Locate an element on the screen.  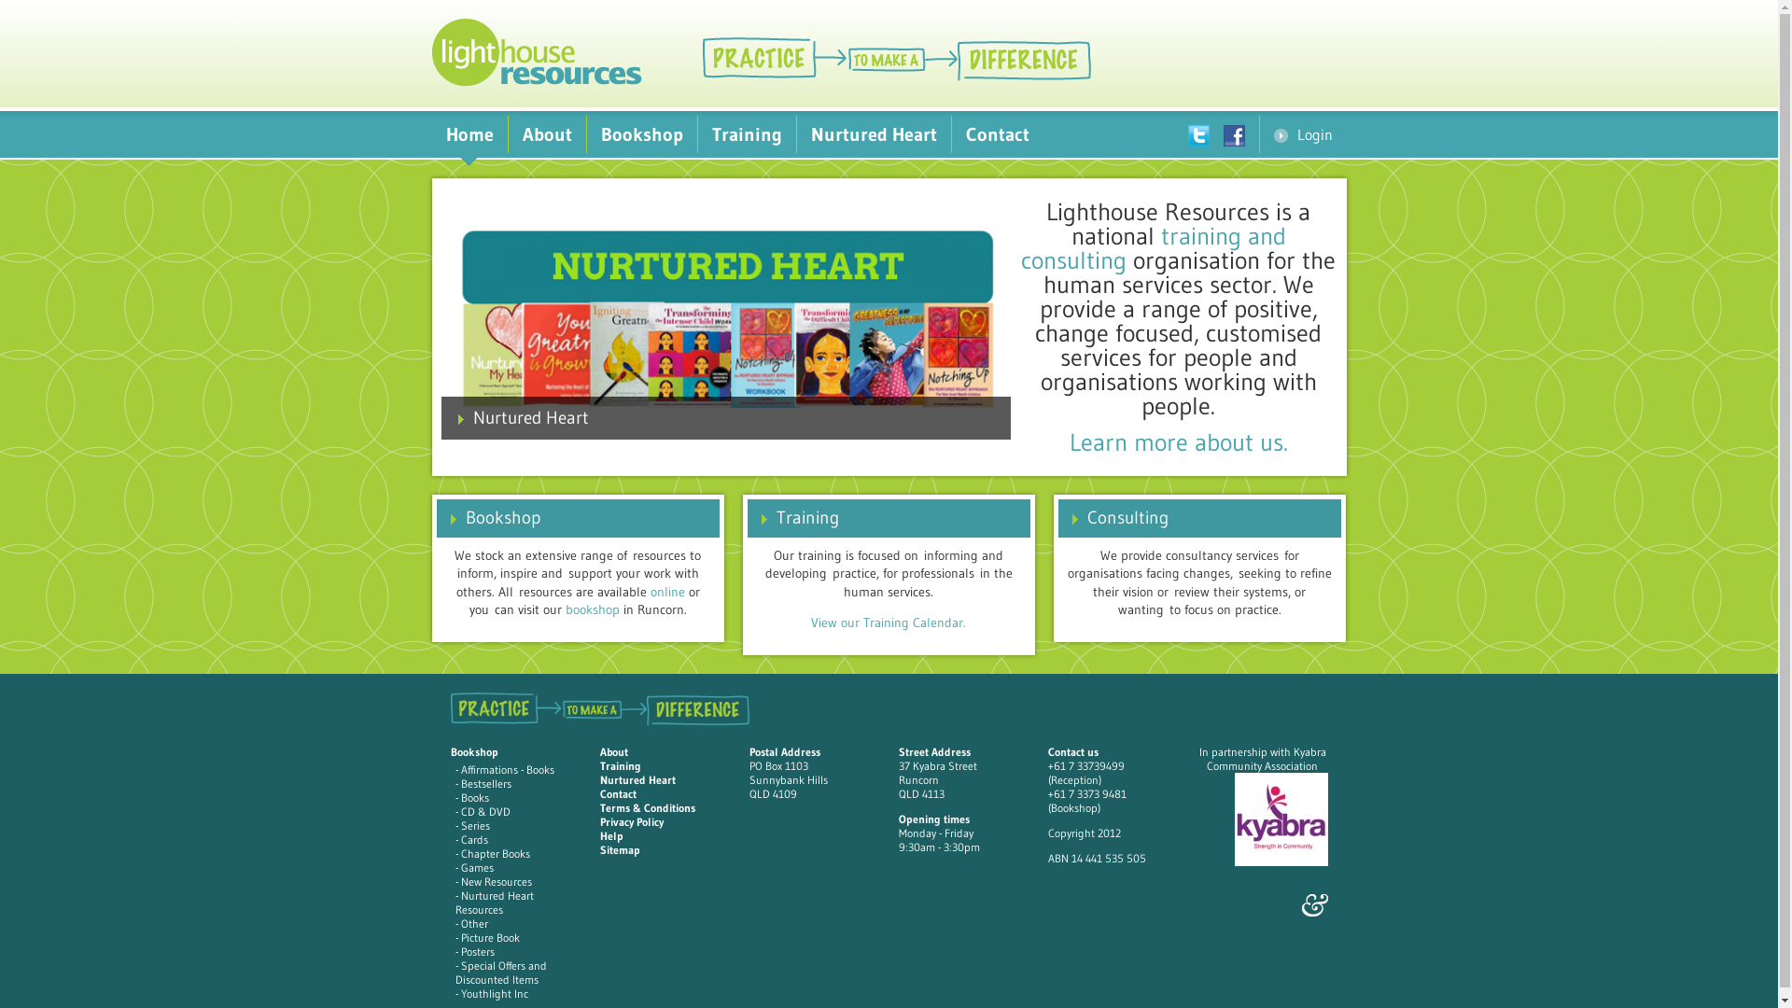
bookshop is located at coordinates (593, 609).